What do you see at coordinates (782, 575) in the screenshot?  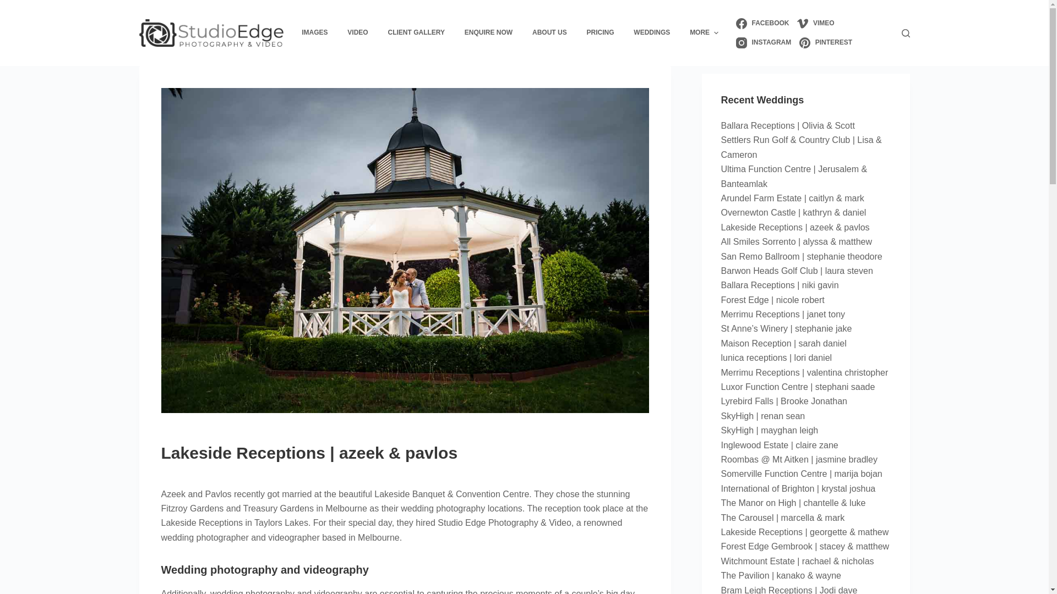 I see `The Pavilion | kanako & wayne` at bounding box center [782, 575].